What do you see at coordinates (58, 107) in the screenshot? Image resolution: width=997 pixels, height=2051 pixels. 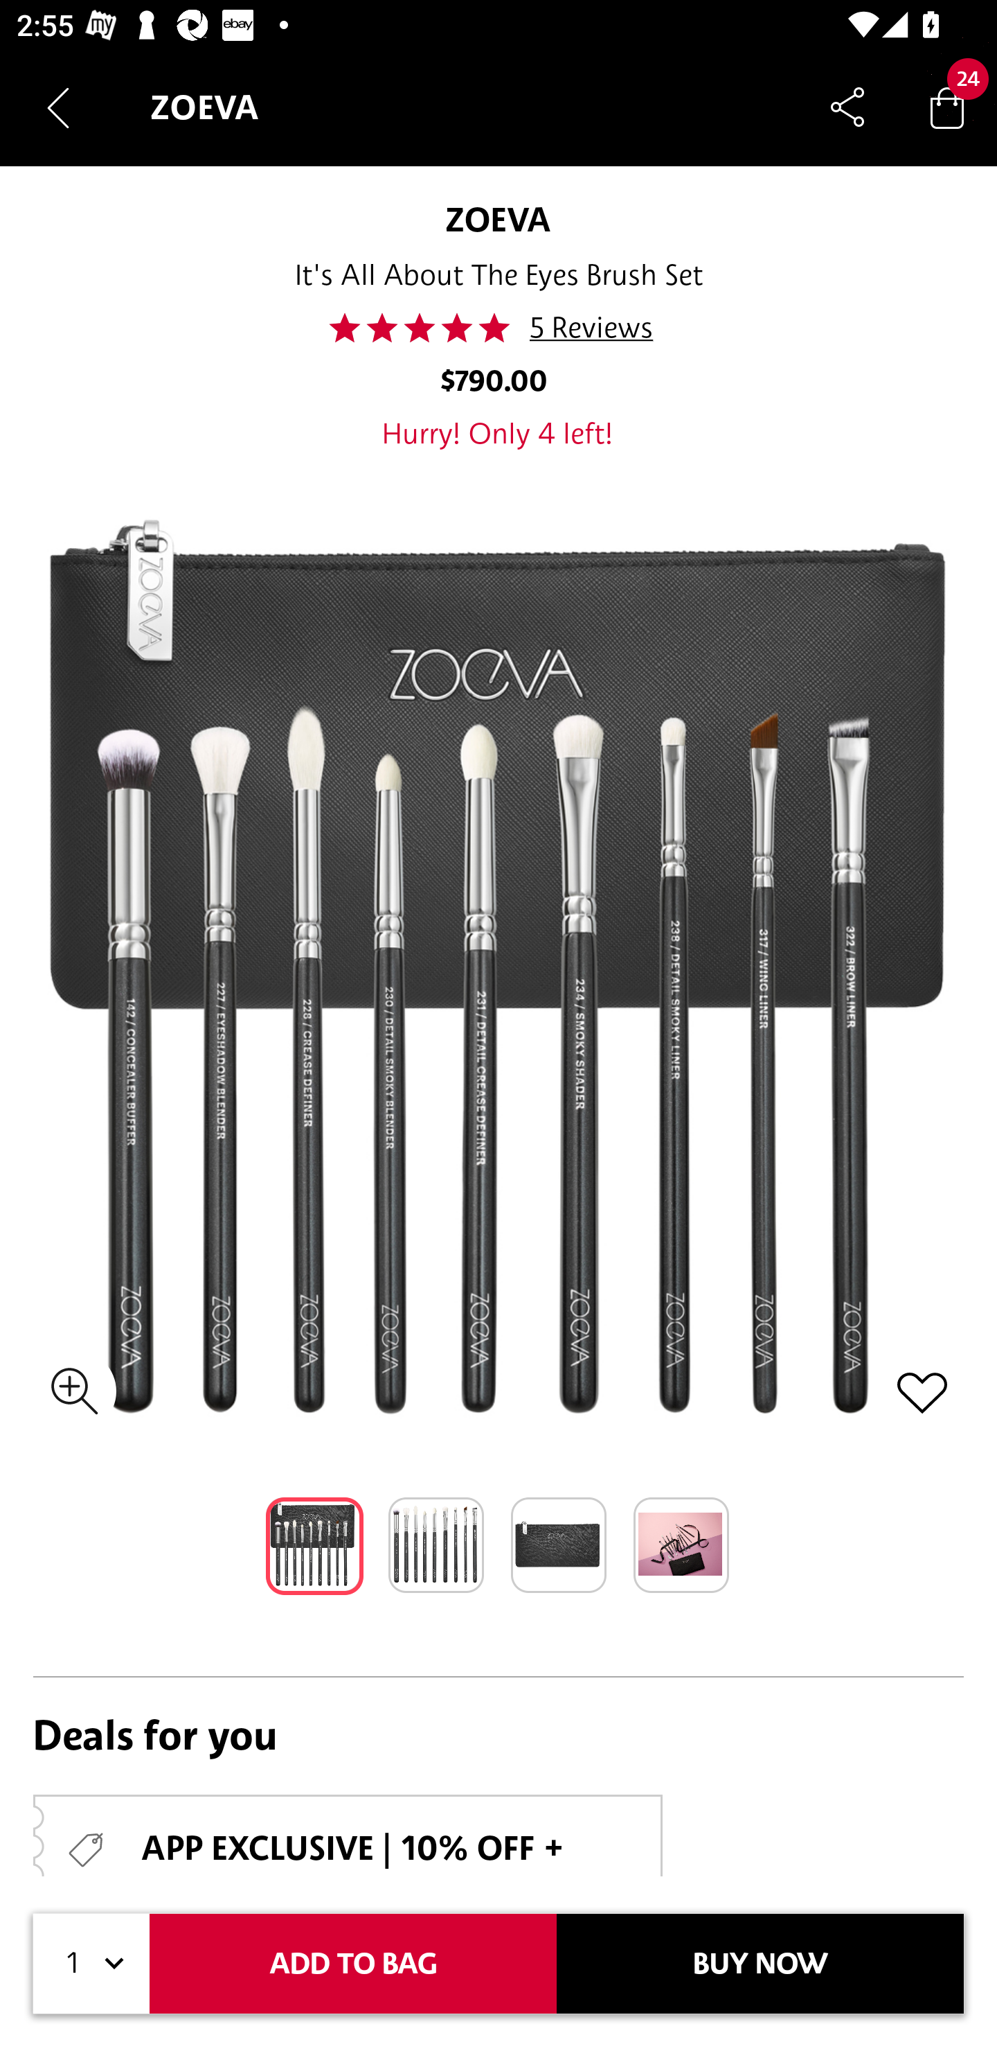 I see `Navigate up` at bounding box center [58, 107].